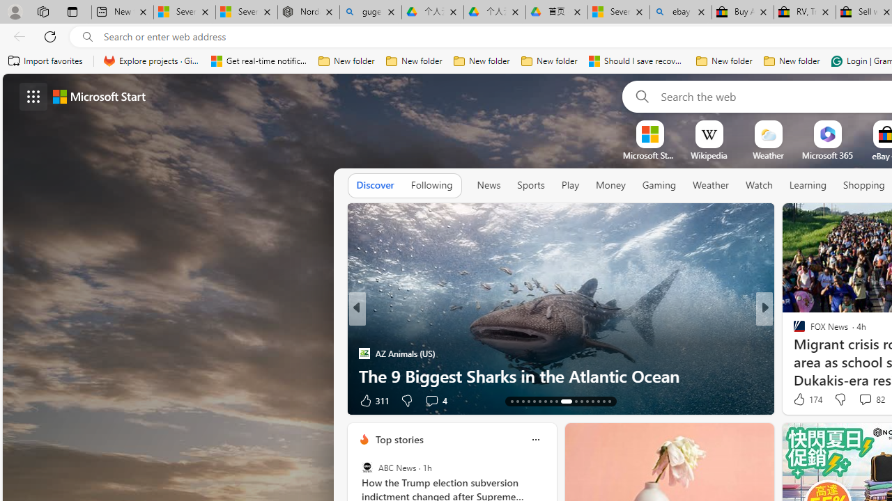 The width and height of the screenshot is (892, 501). What do you see at coordinates (431, 185) in the screenshot?
I see `Following` at bounding box center [431, 185].